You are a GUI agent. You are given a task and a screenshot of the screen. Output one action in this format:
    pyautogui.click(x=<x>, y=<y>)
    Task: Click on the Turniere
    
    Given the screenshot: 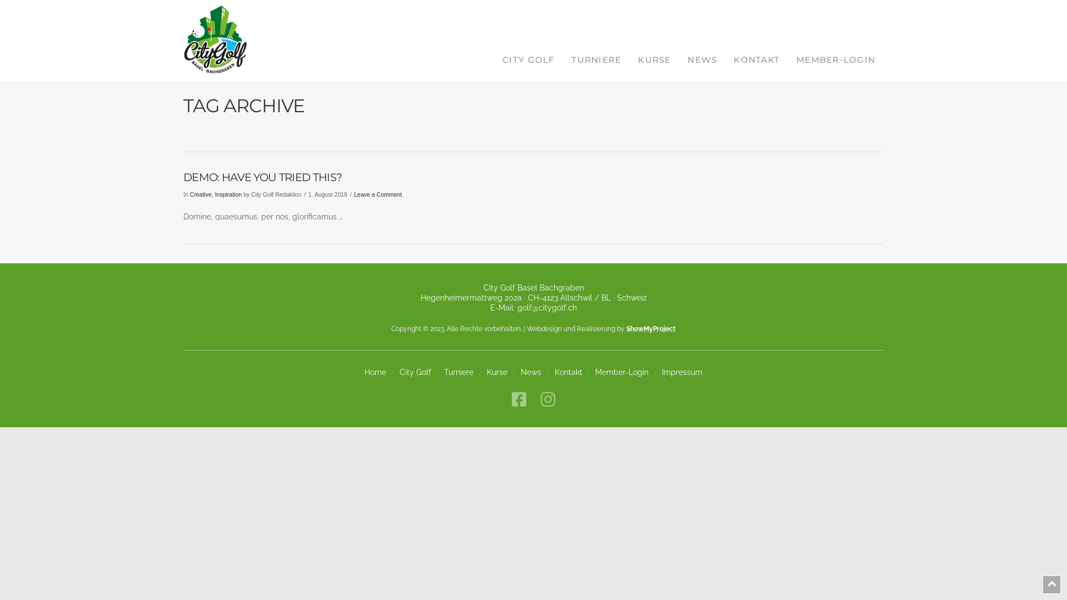 What is the action you would take?
    pyautogui.click(x=459, y=372)
    